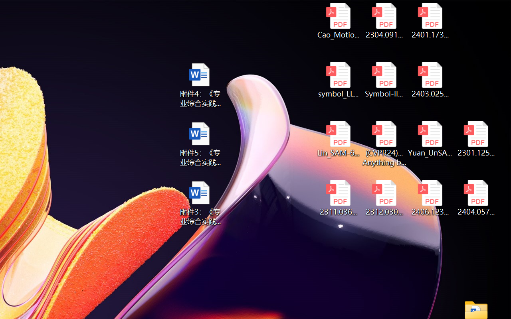  I want to click on 2406.12373v2.pdf, so click(430, 198).